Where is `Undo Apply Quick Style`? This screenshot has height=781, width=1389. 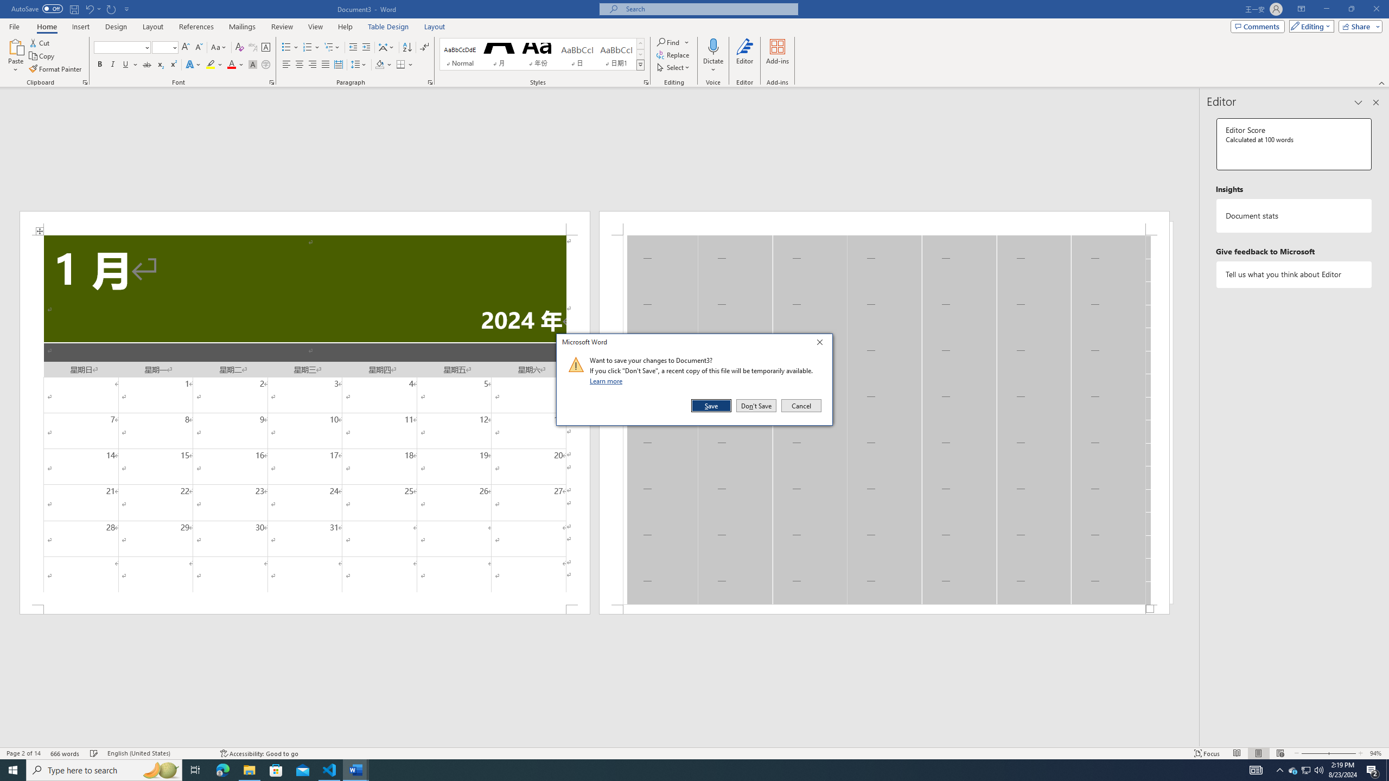
Undo Apply Quick Style is located at coordinates (89, 9).